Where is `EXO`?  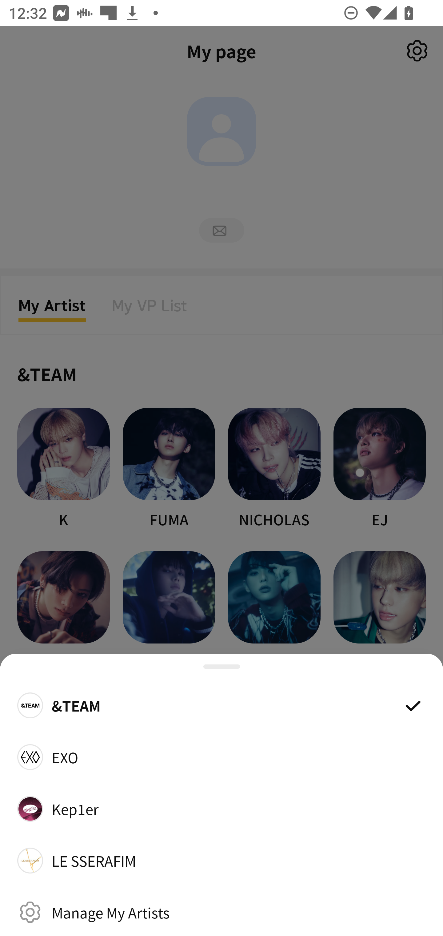 EXO is located at coordinates (221, 757).